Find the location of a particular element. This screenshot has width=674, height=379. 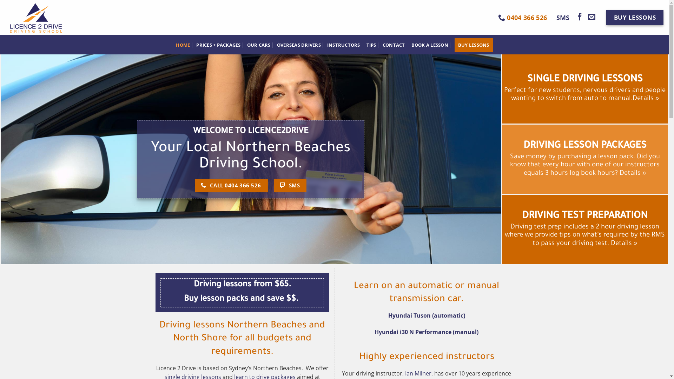

BOOK A LESSON is located at coordinates (430, 45).